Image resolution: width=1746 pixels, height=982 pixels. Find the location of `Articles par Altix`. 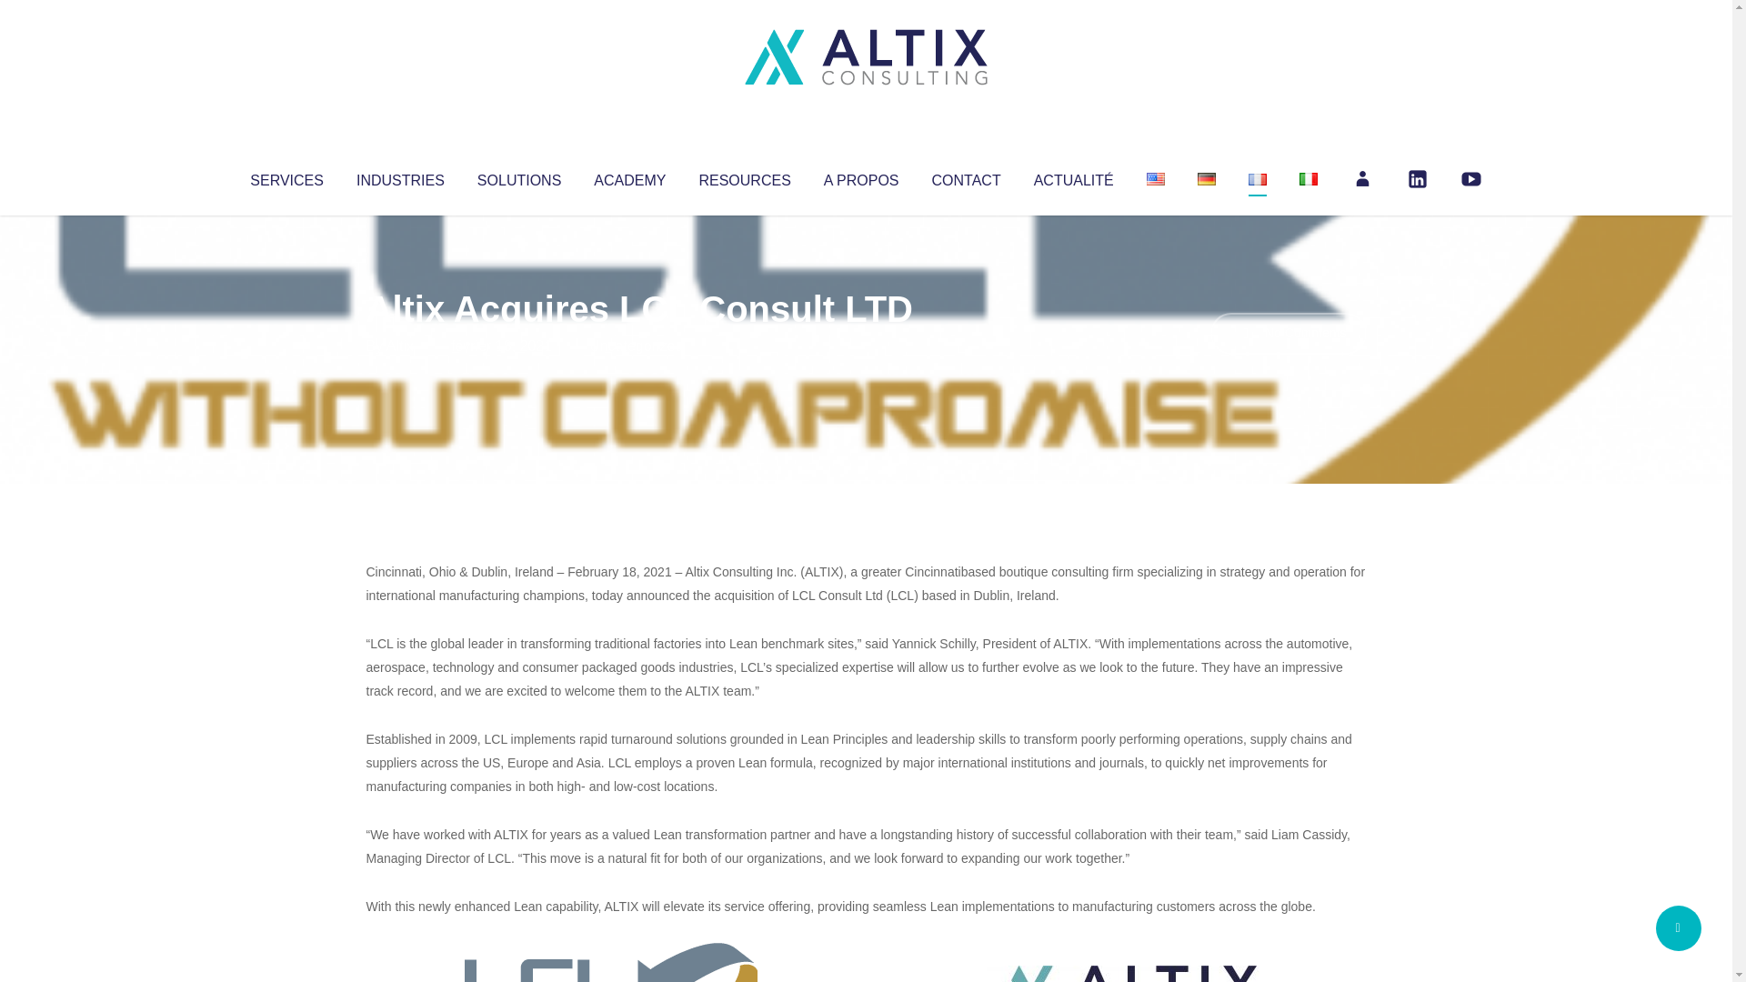

Articles par Altix is located at coordinates (400, 346).